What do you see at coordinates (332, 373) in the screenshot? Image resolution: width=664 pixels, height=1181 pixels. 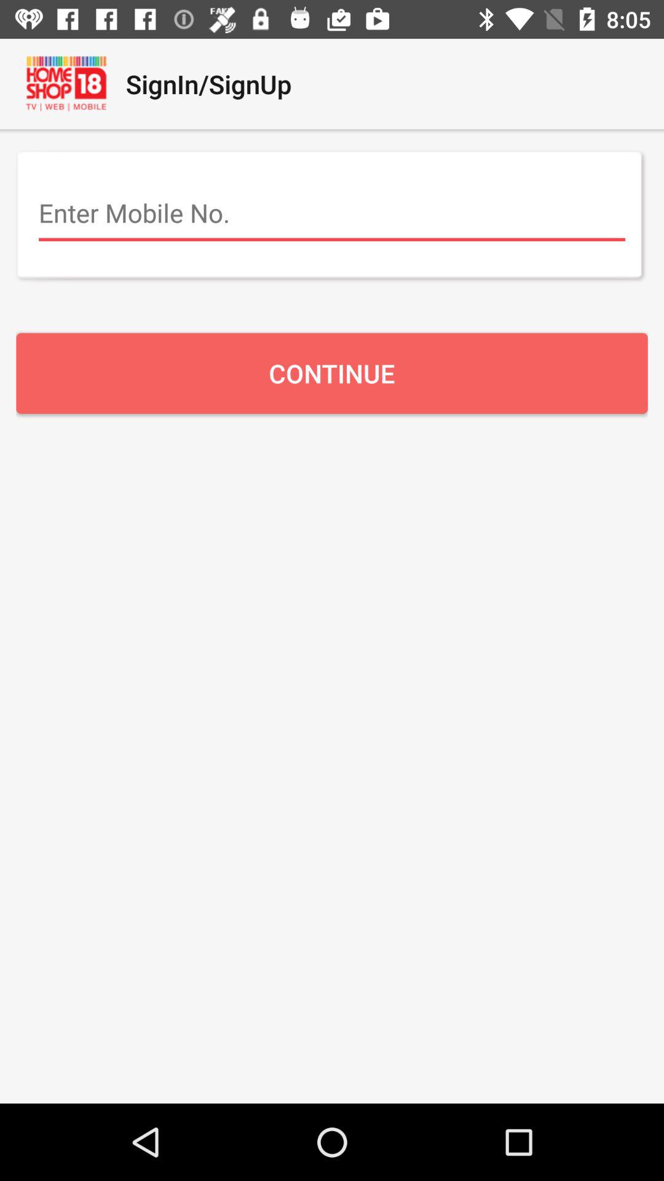 I see `turn off the continue` at bounding box center [332, 373].